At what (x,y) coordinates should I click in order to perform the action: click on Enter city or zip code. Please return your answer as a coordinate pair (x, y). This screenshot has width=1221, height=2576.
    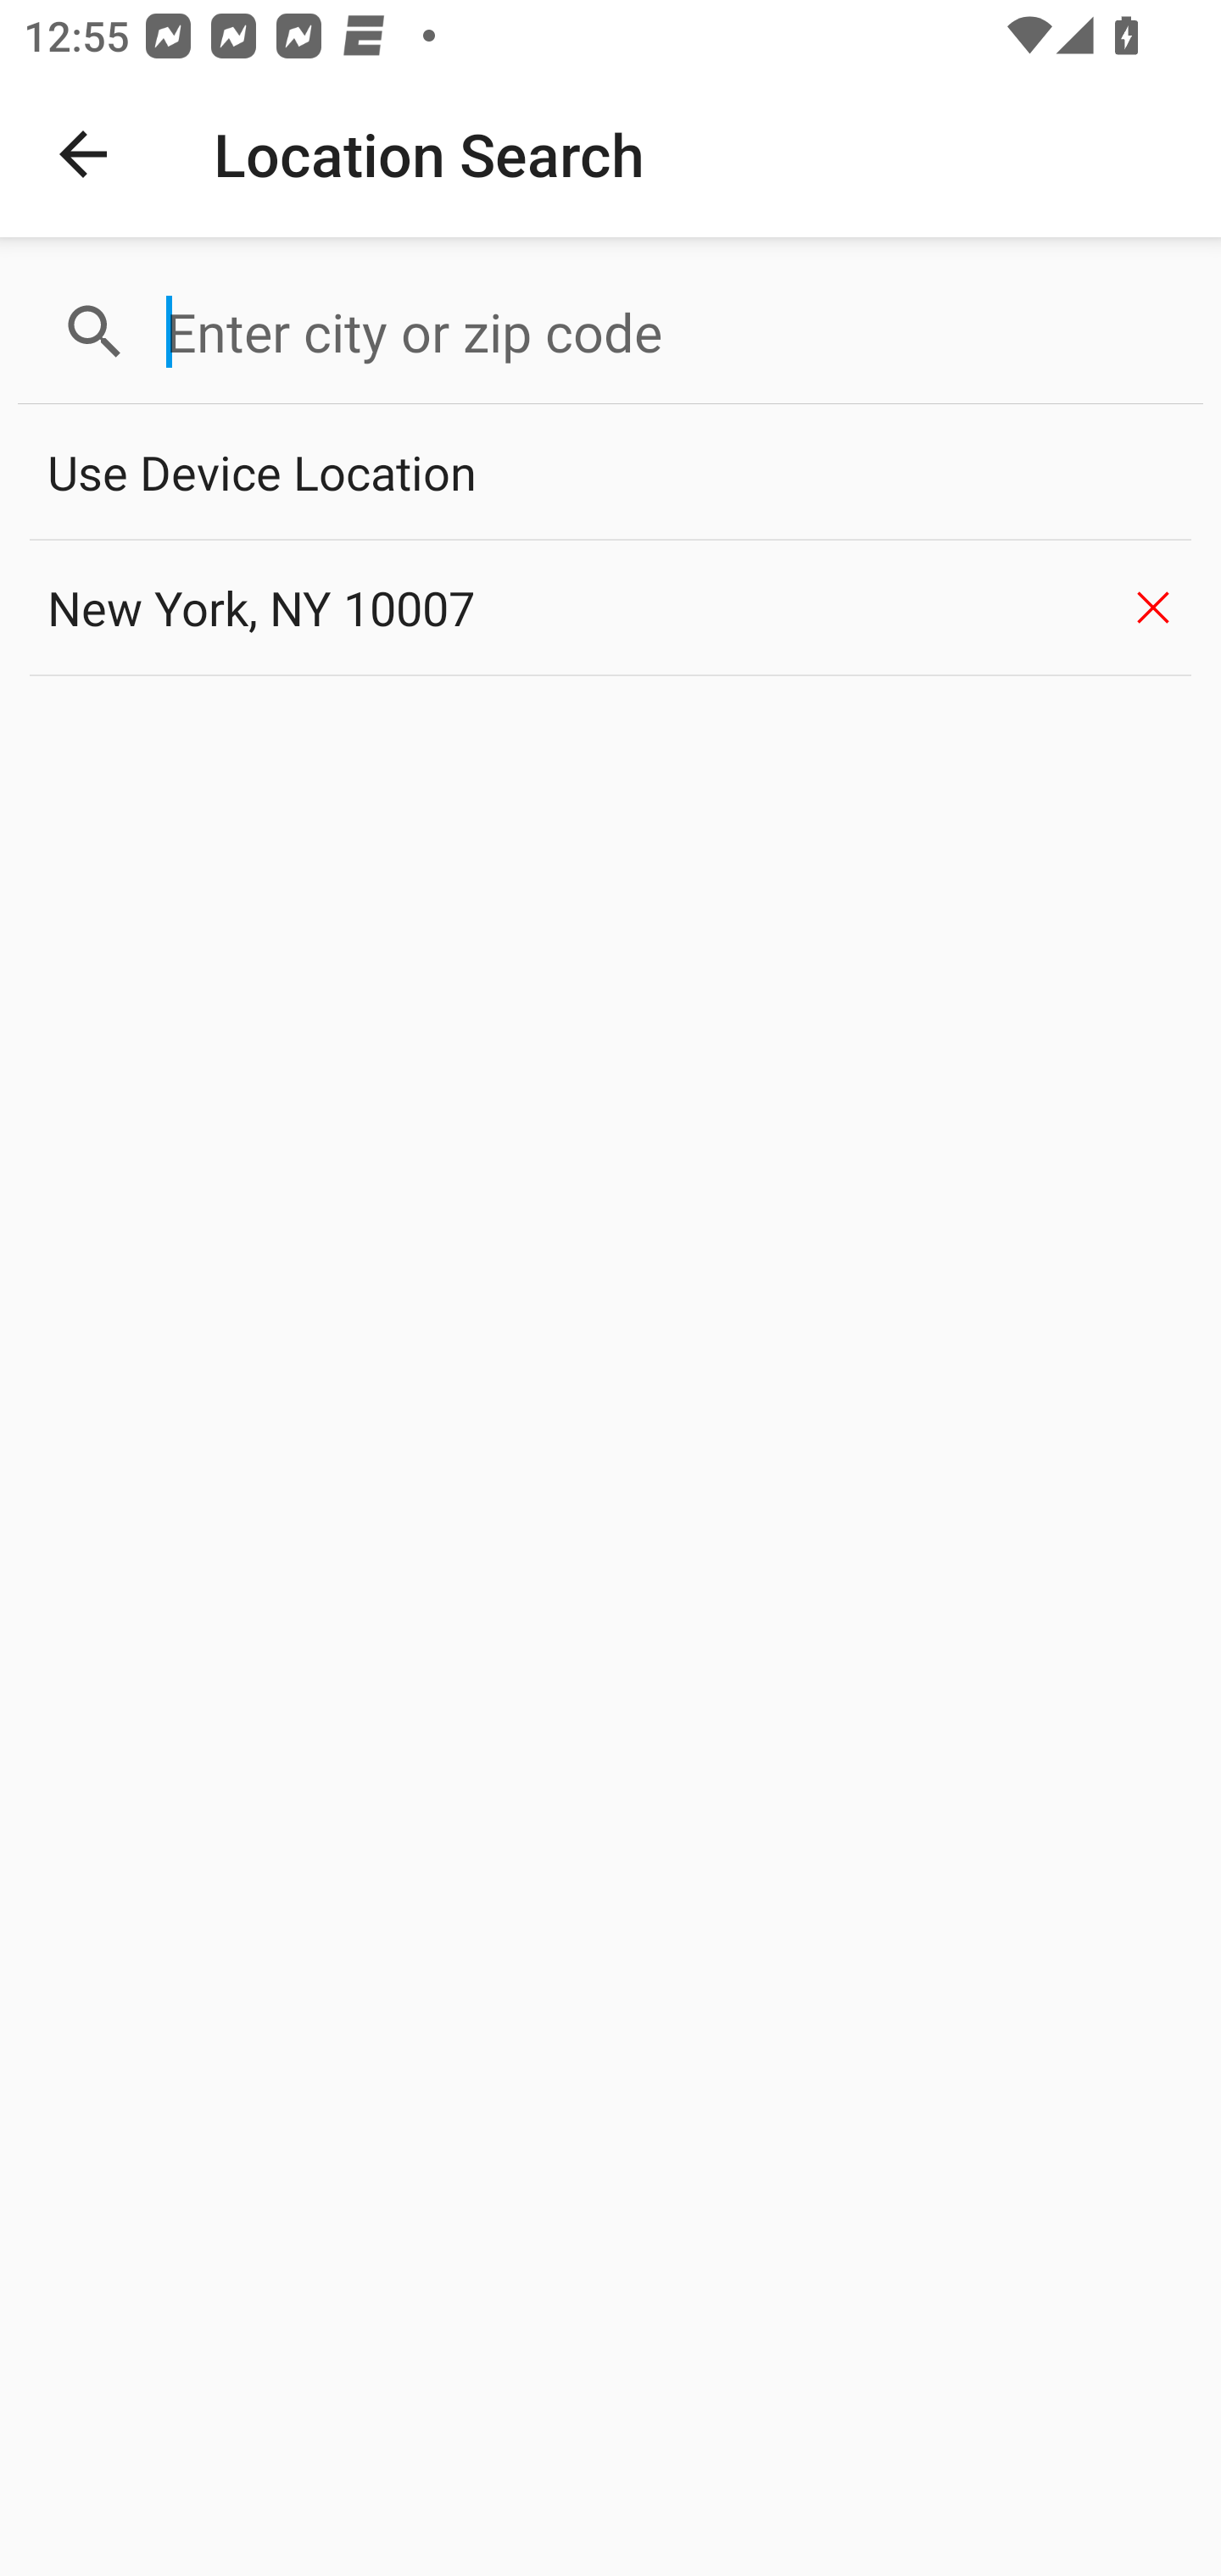
    Looking at the image, I should click on (670, 332).